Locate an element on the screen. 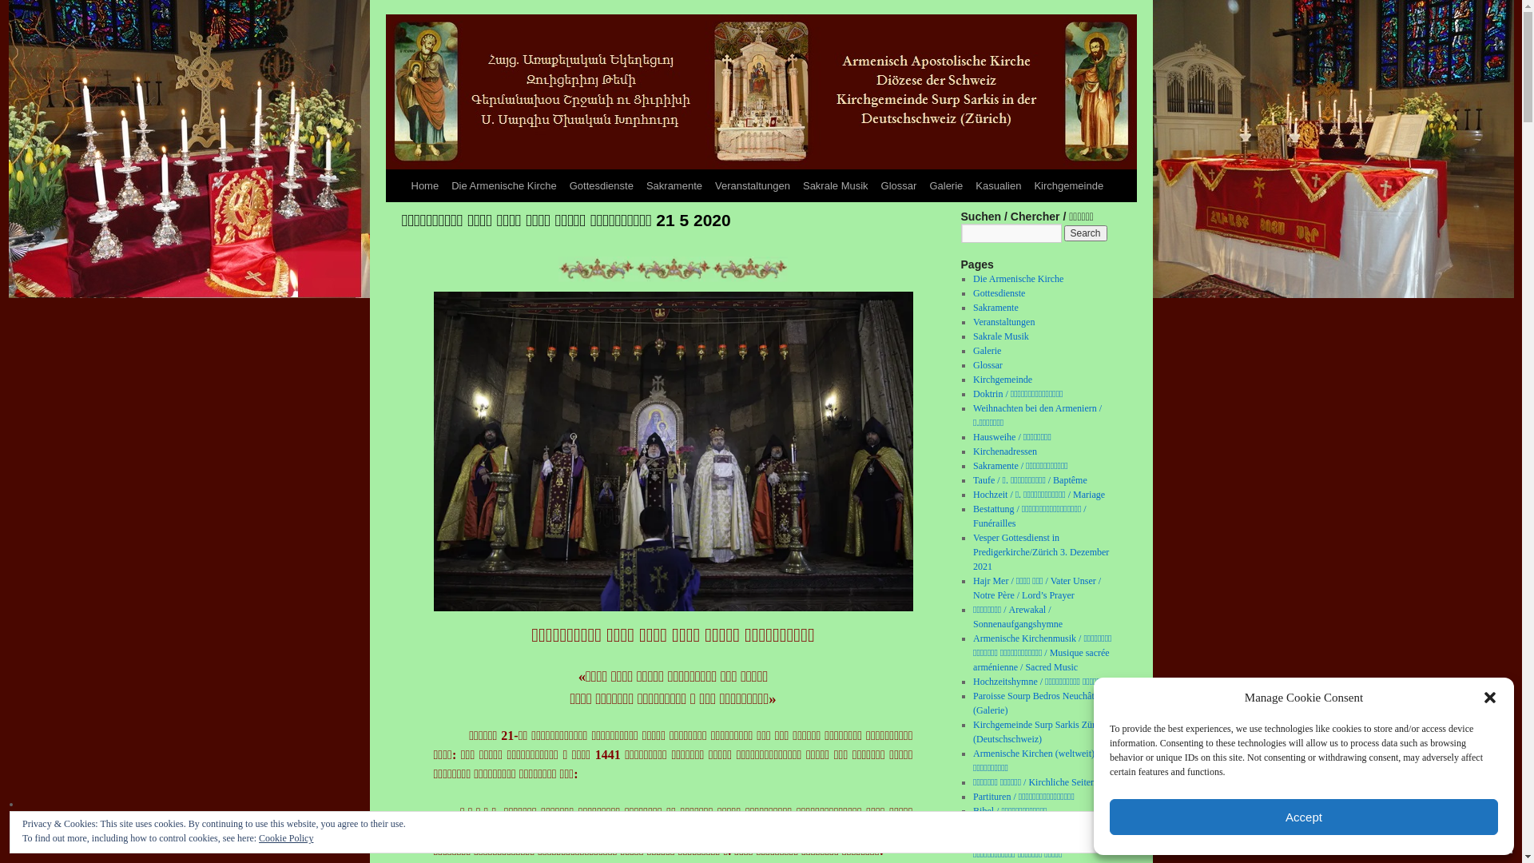  Sakramente is located at coordinates (674, 186).